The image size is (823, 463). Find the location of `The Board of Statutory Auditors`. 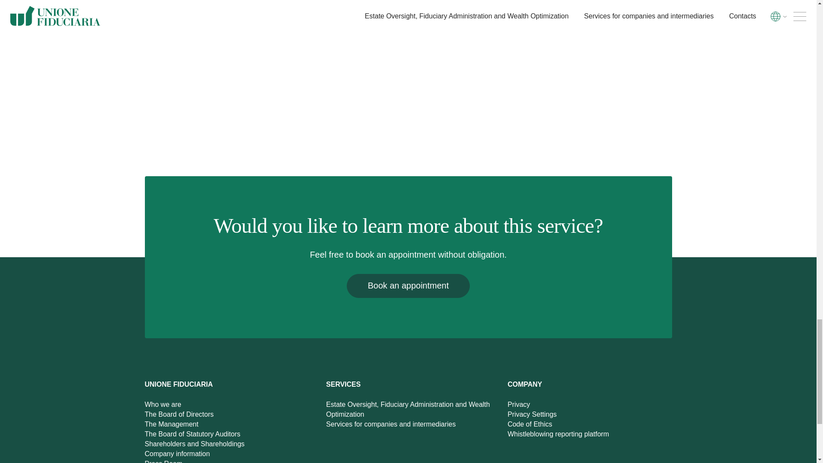

The Board of Statutory Auditors is located at coordinates (192, 438).